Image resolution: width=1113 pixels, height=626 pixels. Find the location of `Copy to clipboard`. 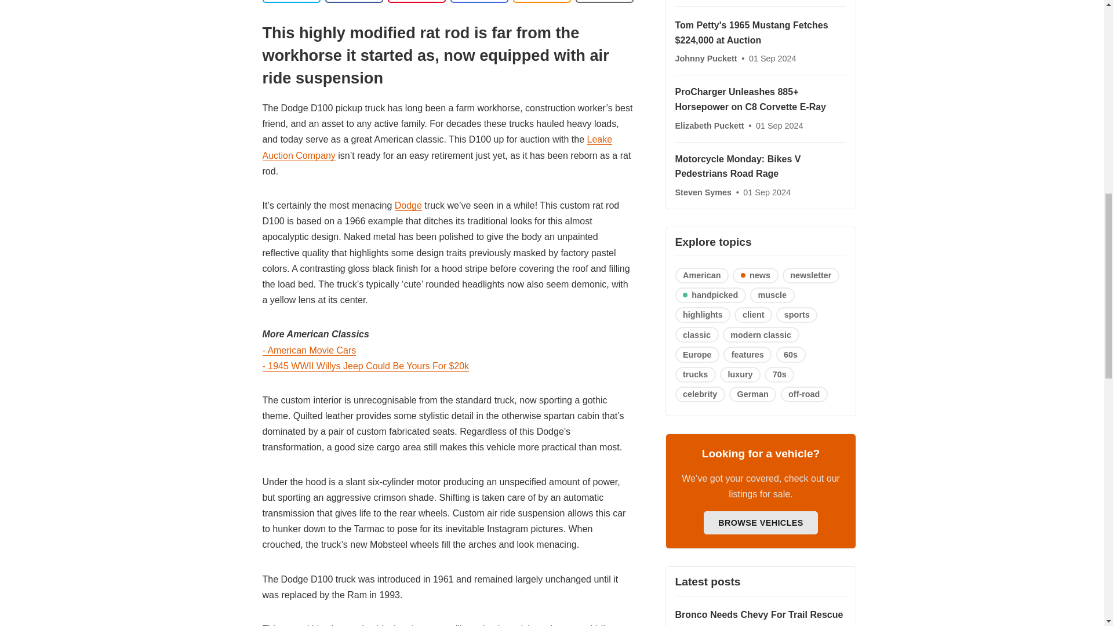

Copy to clipboard is located at coordinates (541, 1).